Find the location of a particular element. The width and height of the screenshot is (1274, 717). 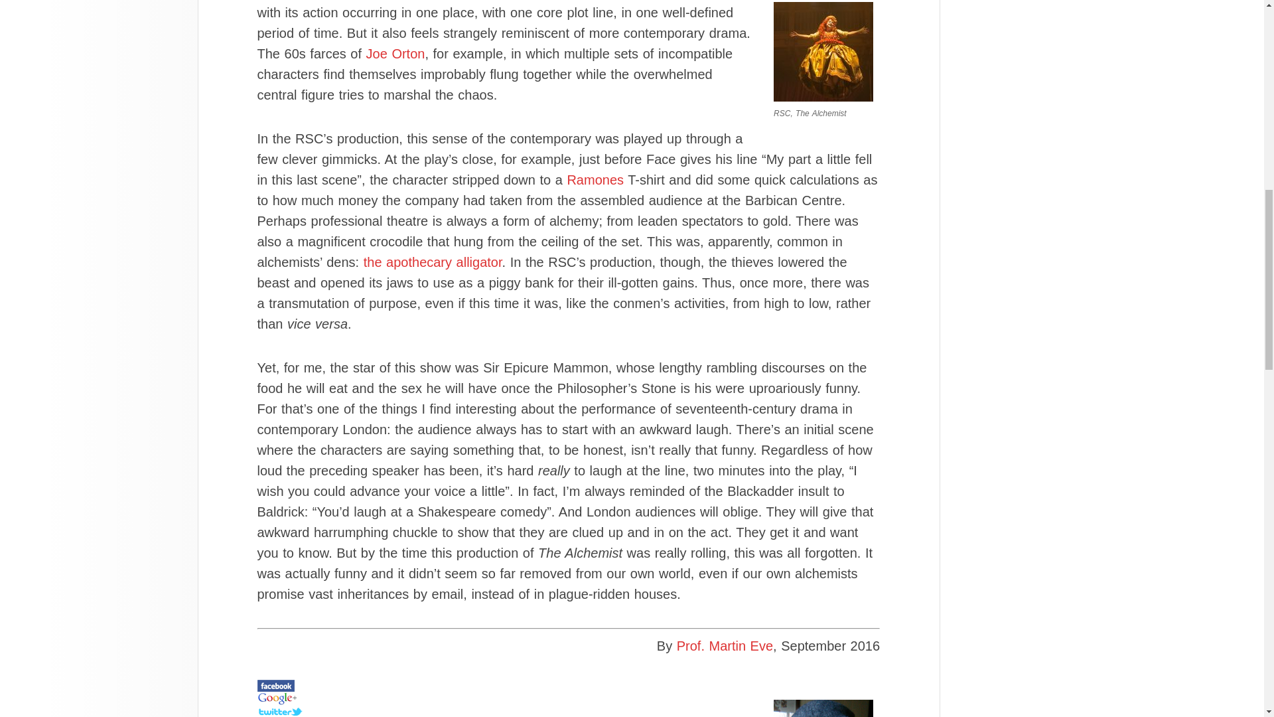

Prof. Martin Eve is located at coordinates (725, 645).